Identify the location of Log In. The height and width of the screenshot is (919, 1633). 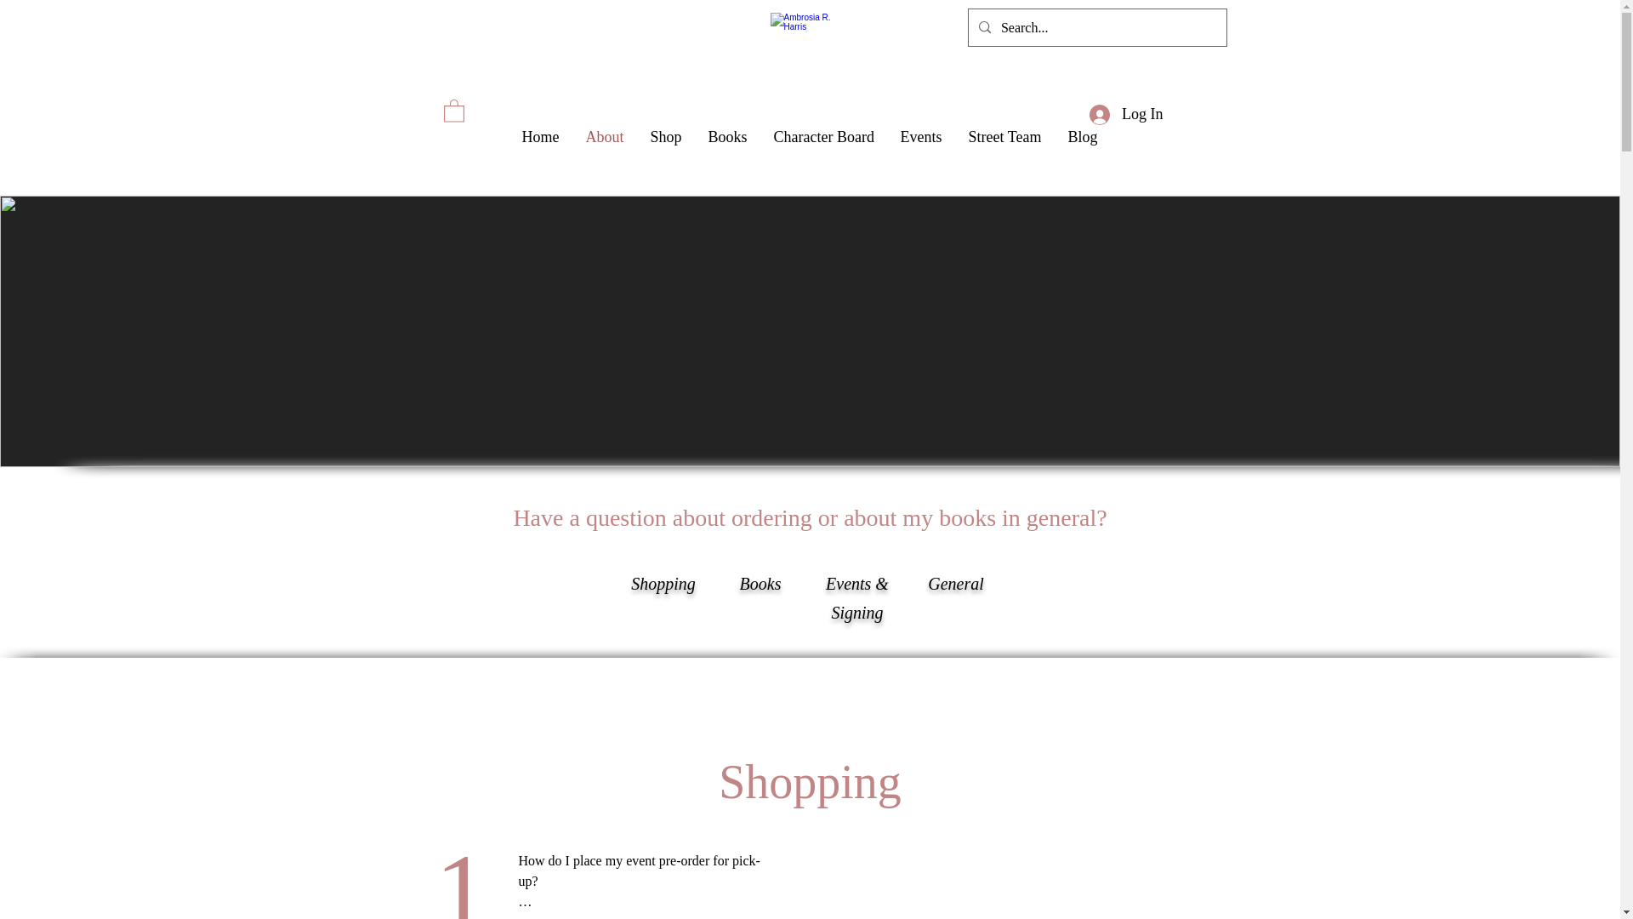
(1126, 114).